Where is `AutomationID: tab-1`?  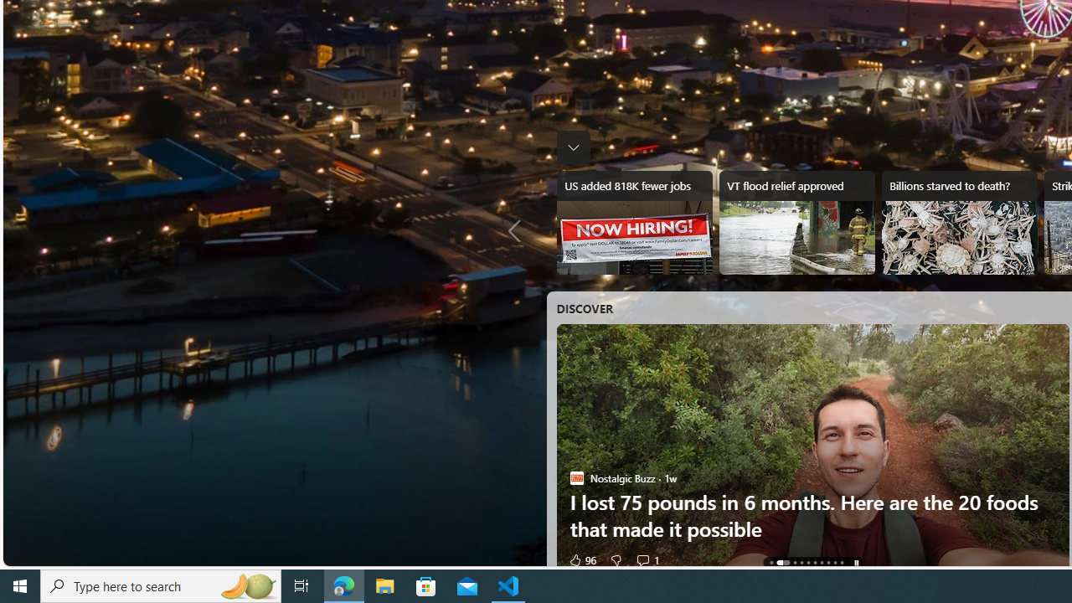 AutomationID: tab-1 is located at coordinates (782, 563).